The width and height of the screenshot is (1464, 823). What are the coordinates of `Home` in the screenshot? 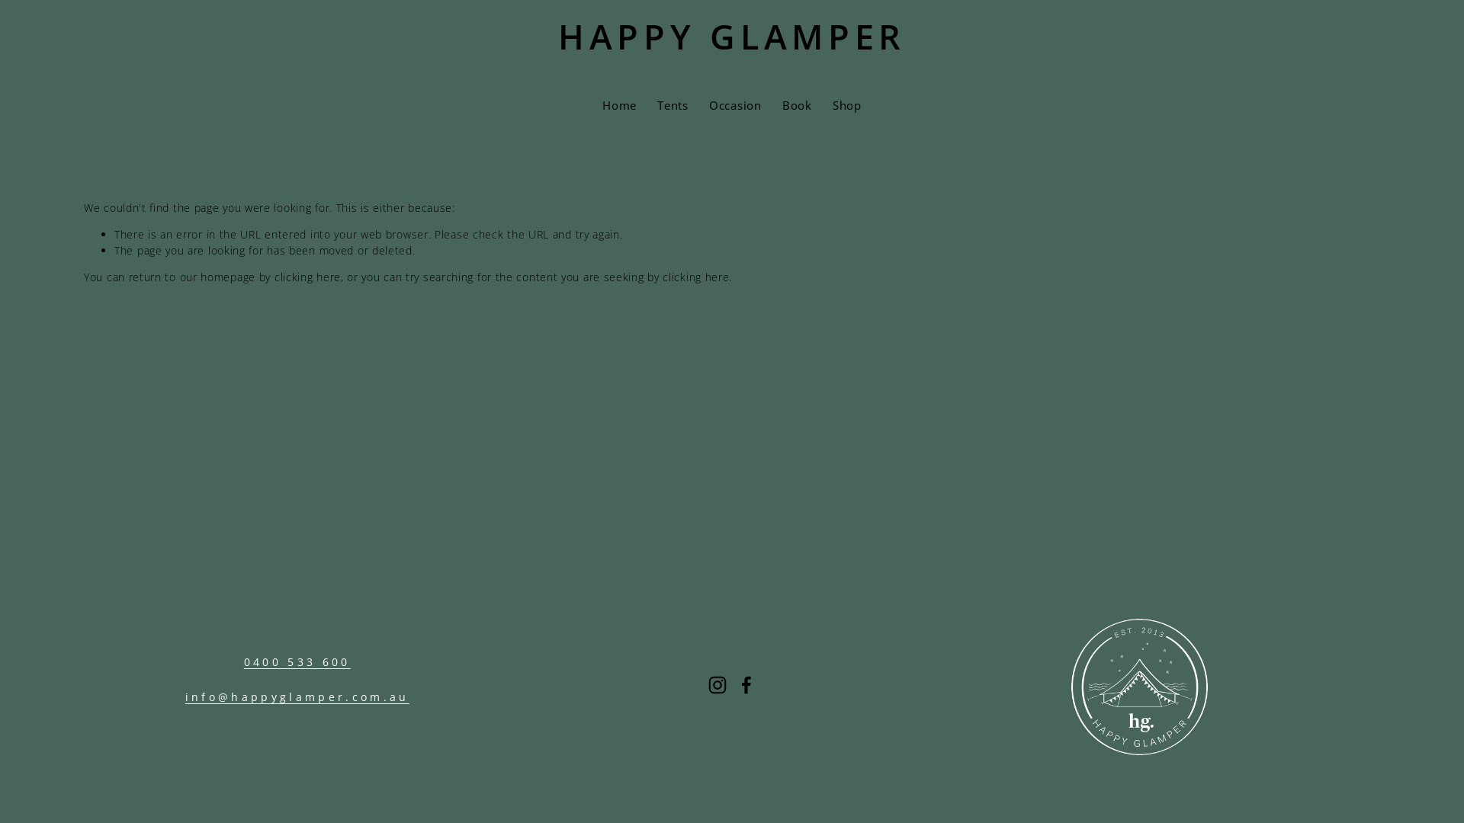 It's located at (619, 105).